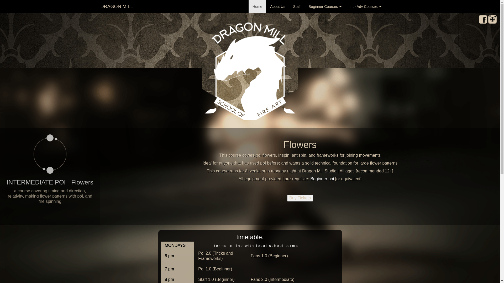 The height and width of the screenshot is (283, 504). Describe the element at coordinates (365, 7) in the screenshot. I see `Int - Adv Courses` at that location.